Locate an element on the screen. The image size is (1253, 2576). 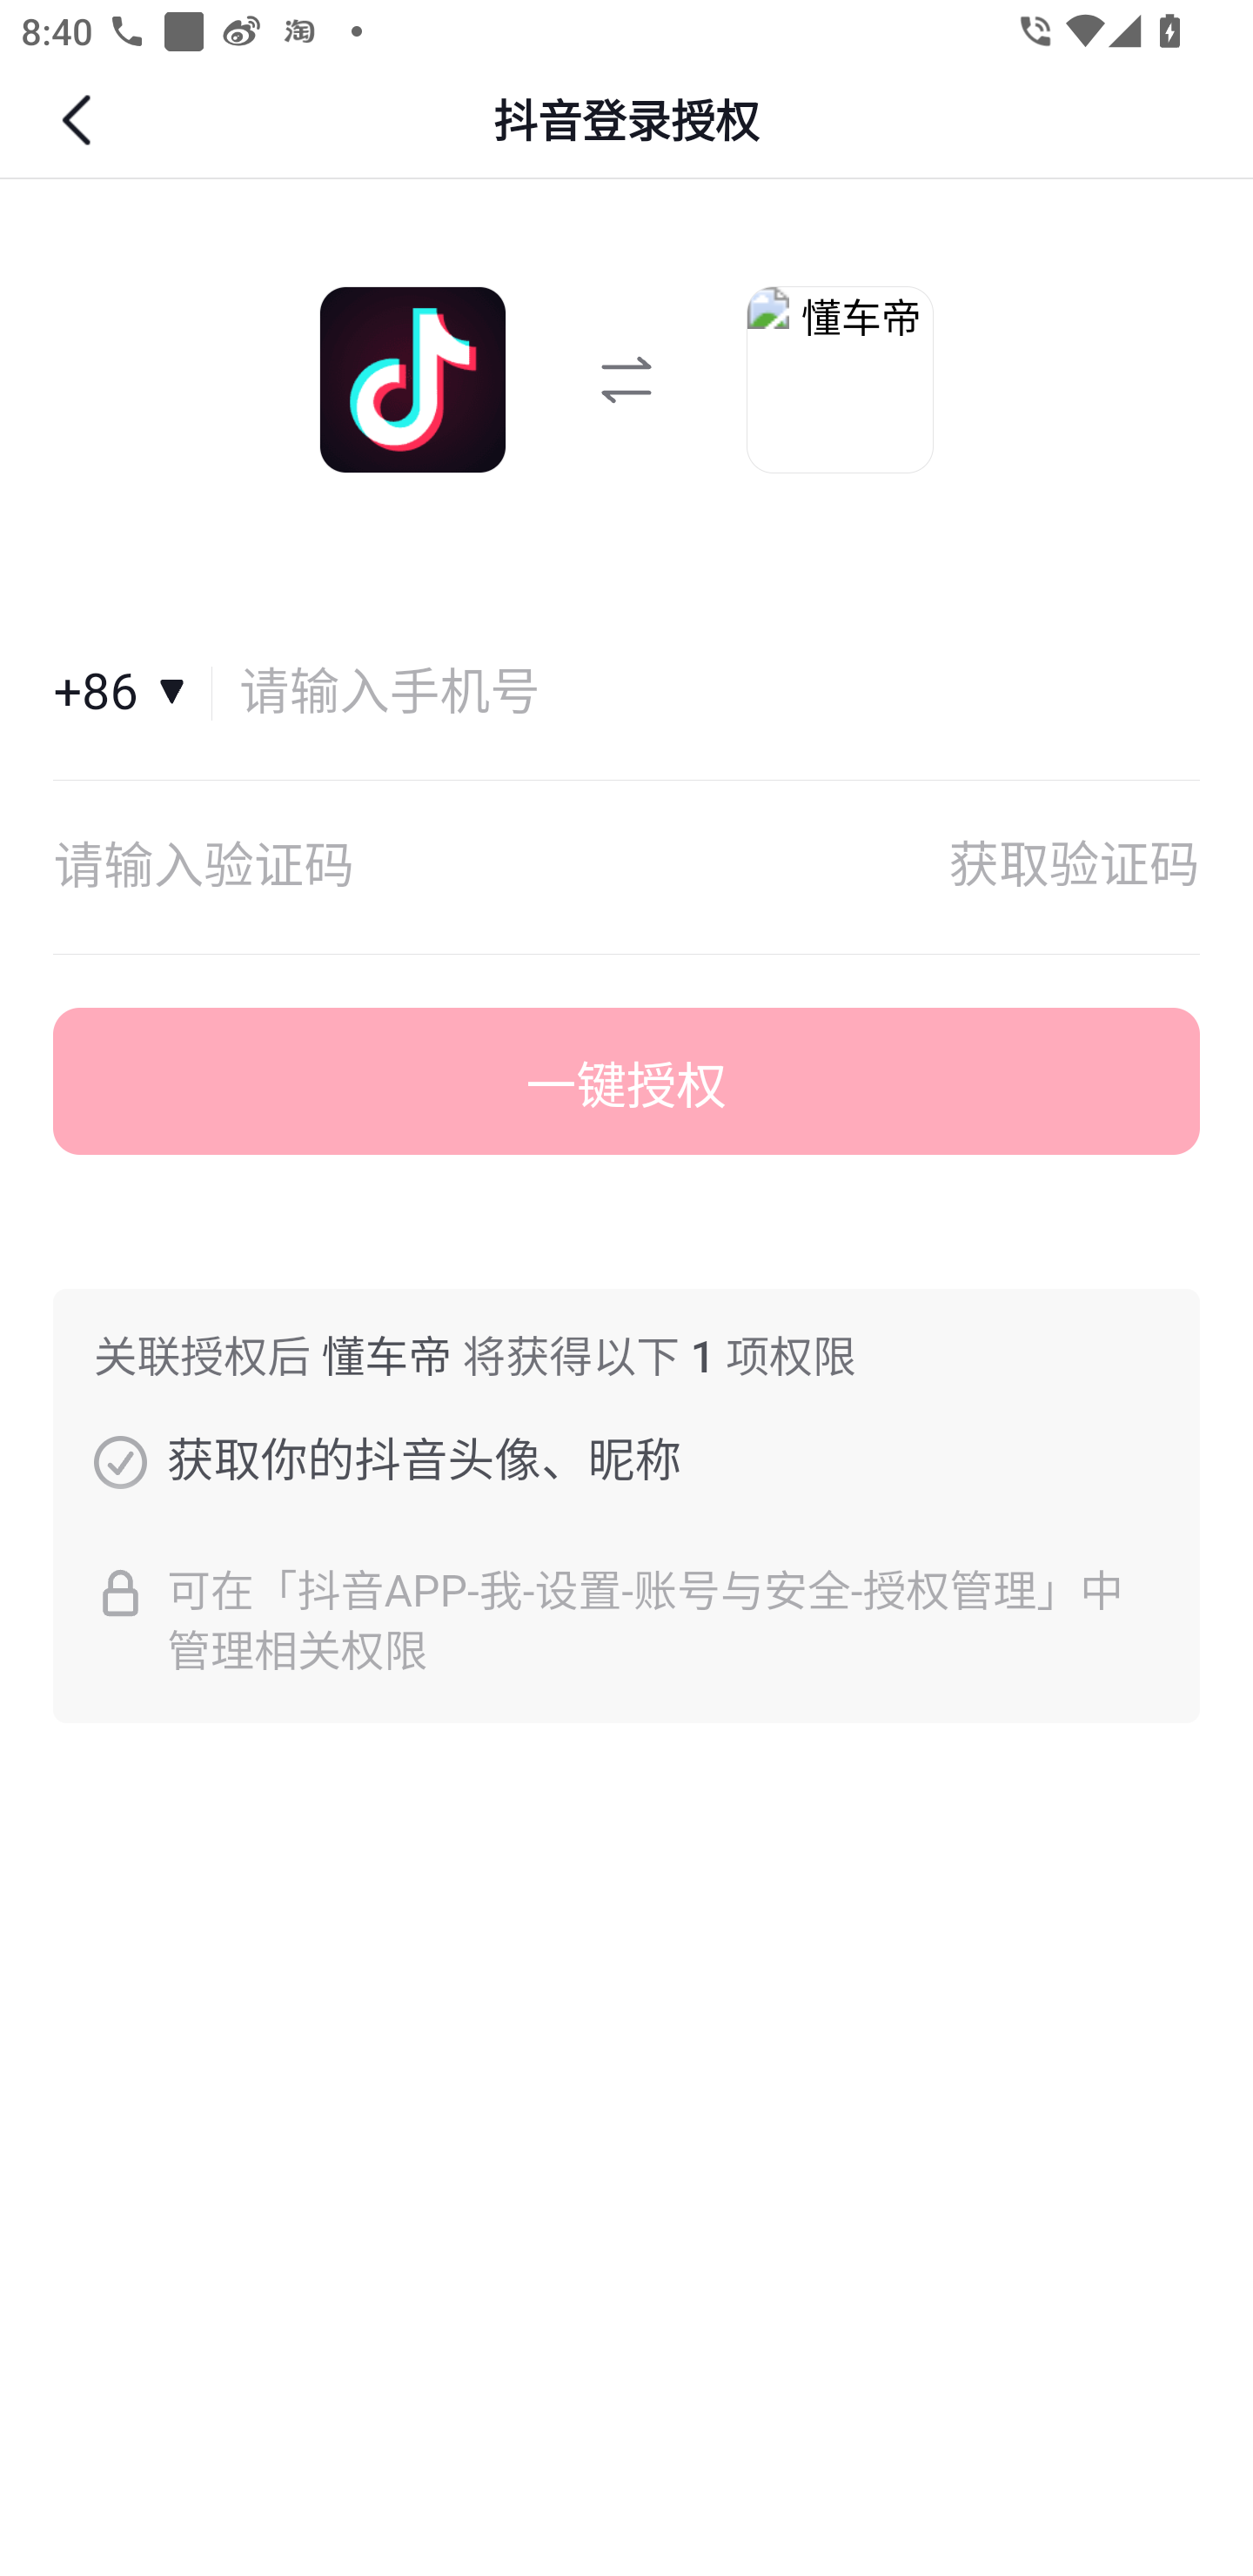
国家和地区+86 is located at coordinates (133, 693).